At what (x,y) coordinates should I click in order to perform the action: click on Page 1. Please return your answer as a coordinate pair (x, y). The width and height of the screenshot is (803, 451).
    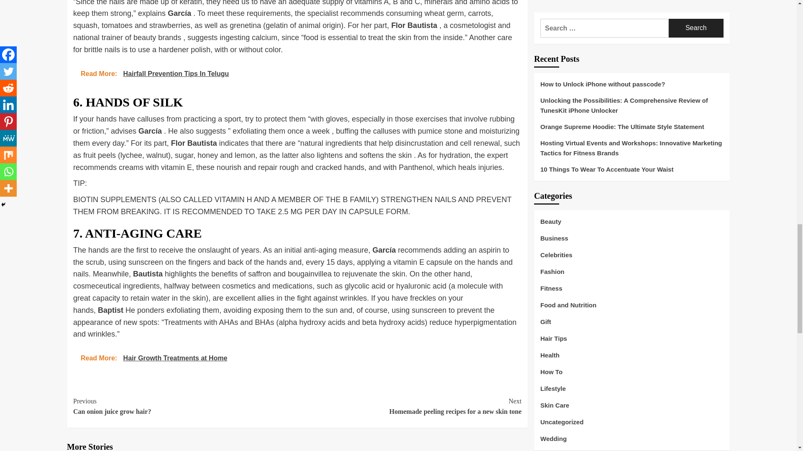
    Looking at the image, I should click on (409, 407).